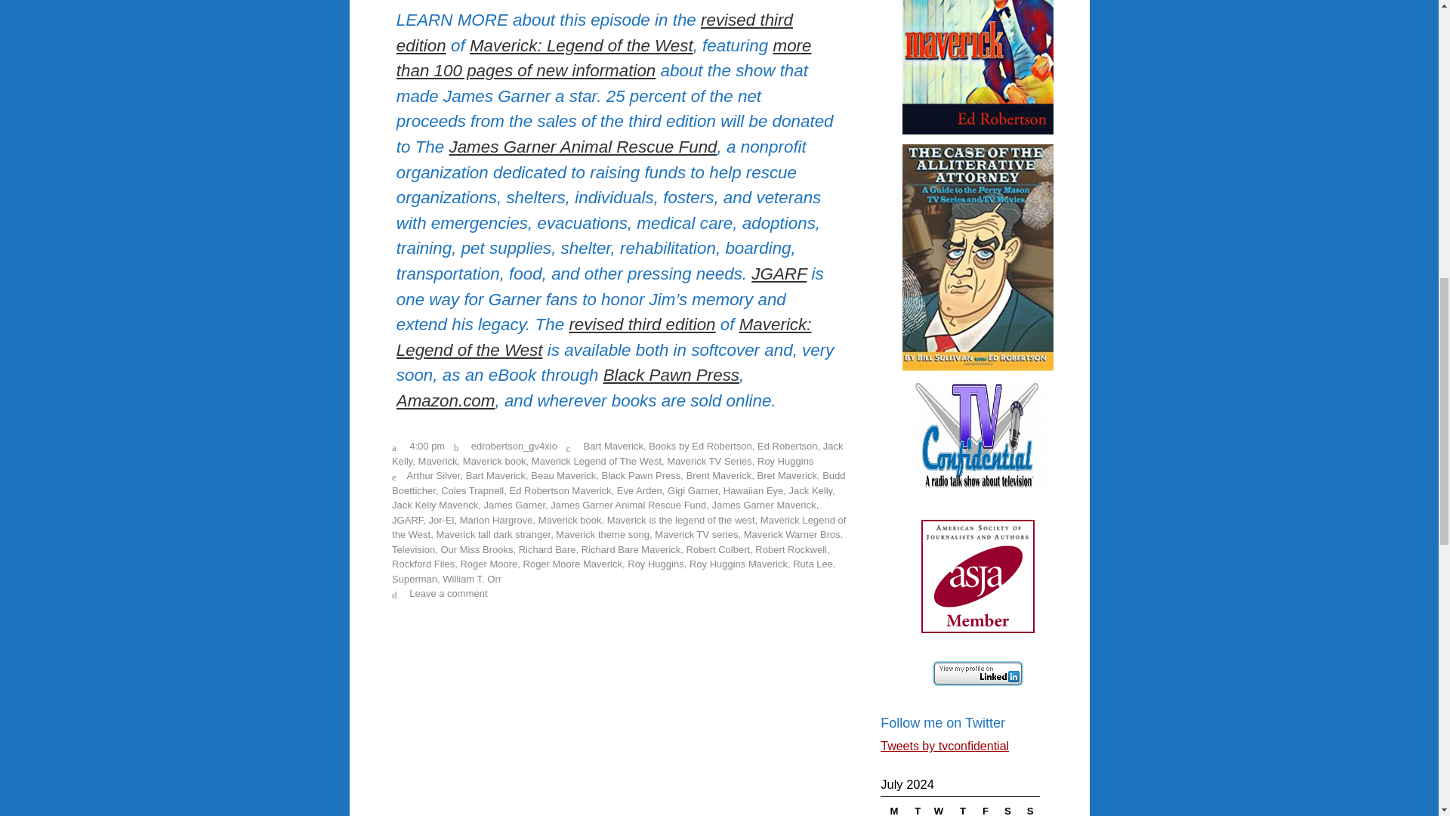  I want to click on Maverick TV Series, so click(708, 461).